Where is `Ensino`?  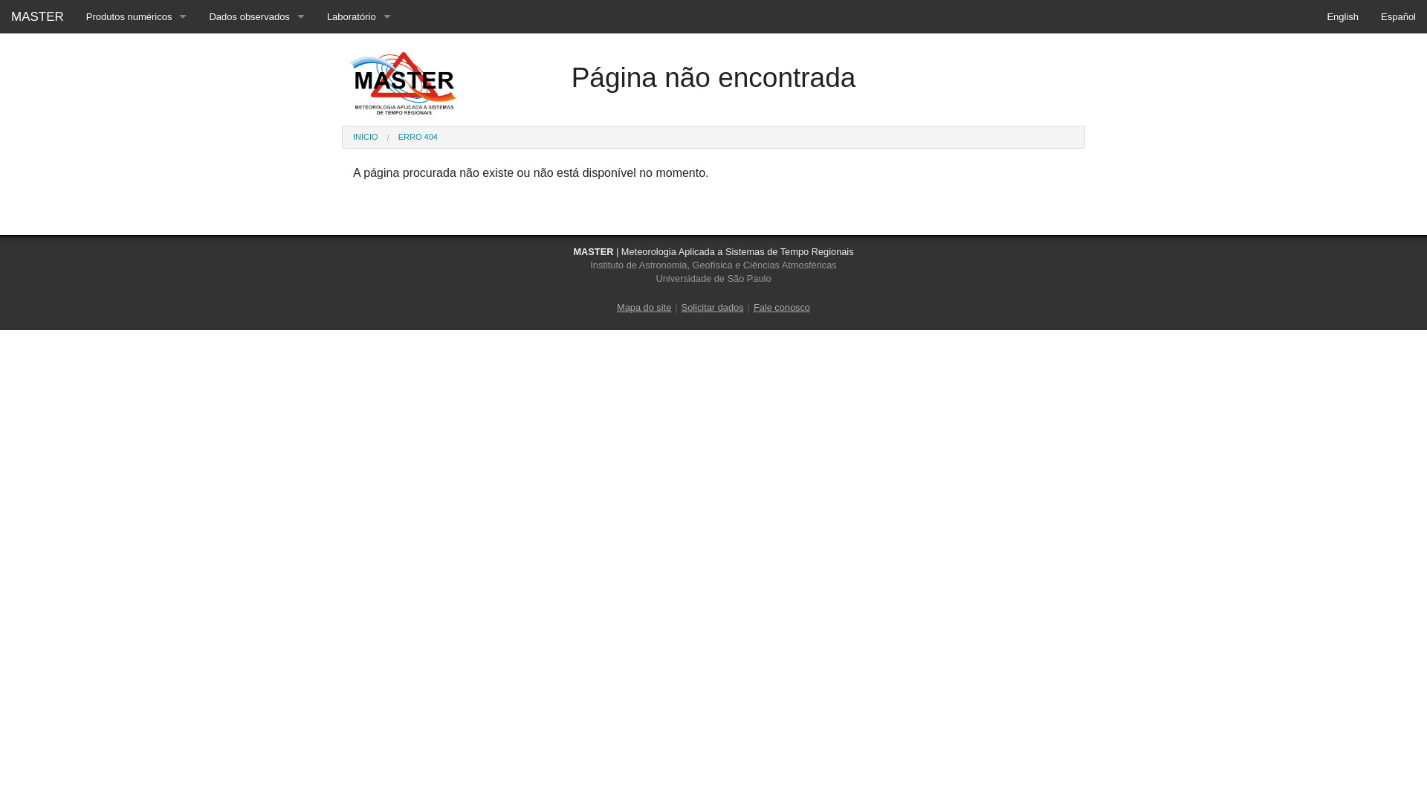
Ensino is located at coordinates (359, 83).